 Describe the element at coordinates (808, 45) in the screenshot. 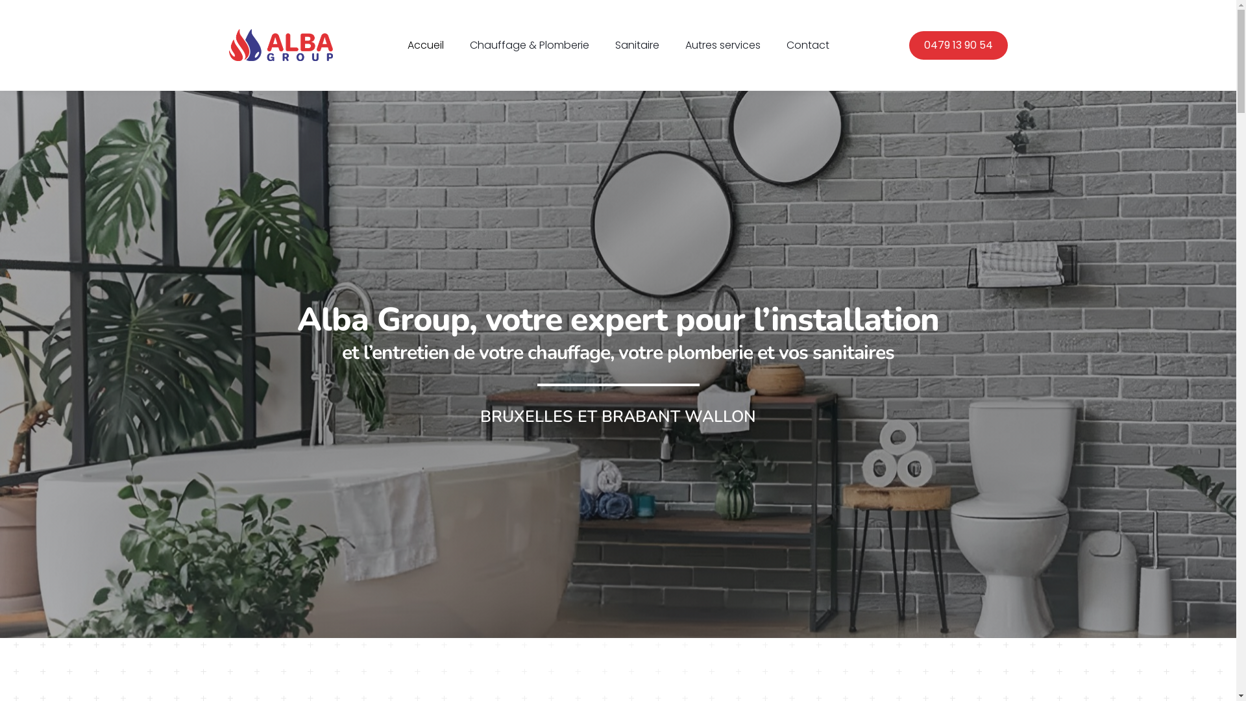

I see `Contact` at that location.